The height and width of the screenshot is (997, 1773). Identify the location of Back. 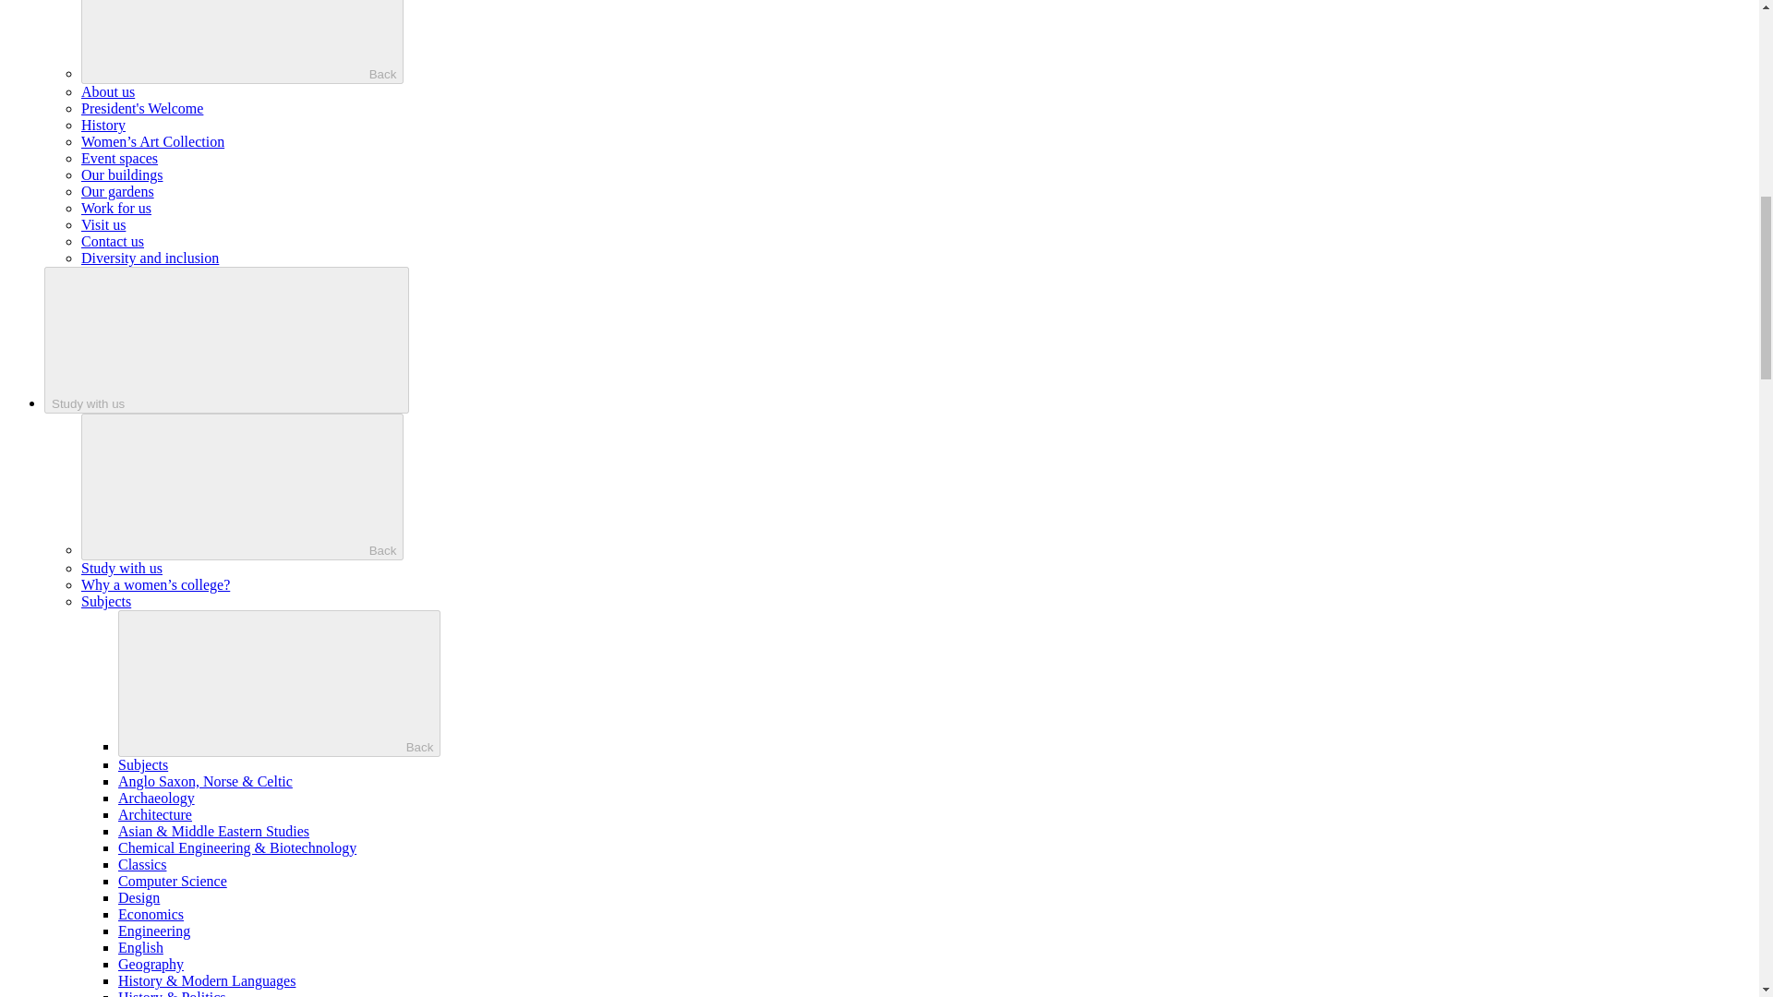
(242, 42).